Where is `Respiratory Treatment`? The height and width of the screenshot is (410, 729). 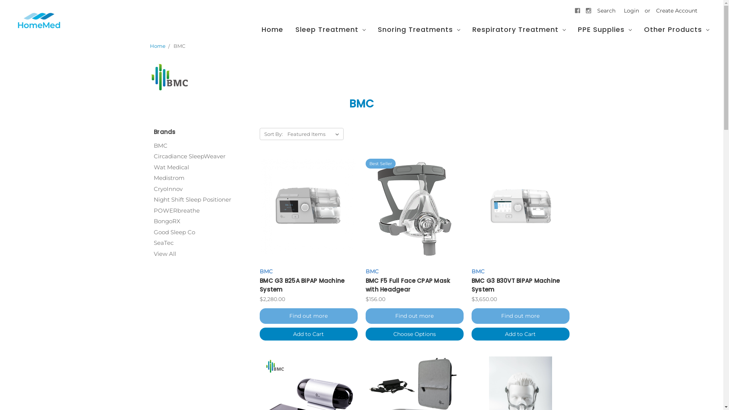 Respiratory Treatment is located at coordinates (519, 30).